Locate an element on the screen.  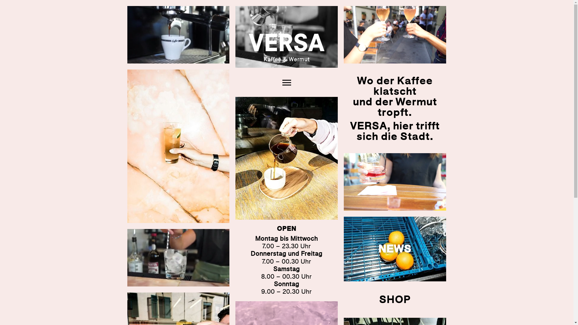
SHOP is located at coordinates (395, 300).